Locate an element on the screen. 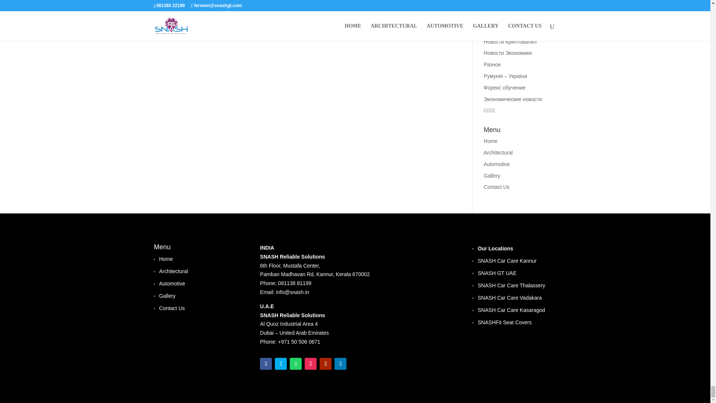 Image resolution: width=716 pixels, height=403 pixels. Follow on Instagram is located at coordinates (310, 364).